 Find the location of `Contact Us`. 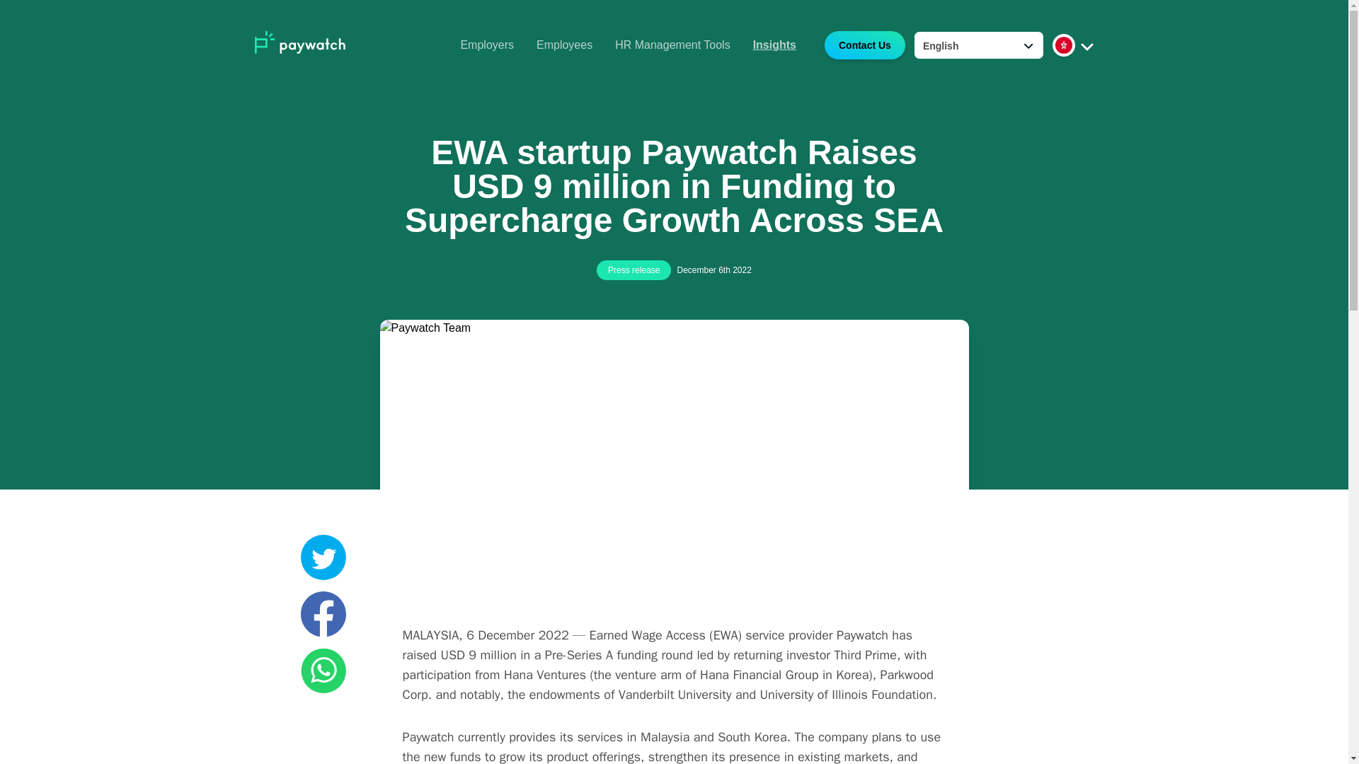

Contact Us is located at coordinates (865, 45).